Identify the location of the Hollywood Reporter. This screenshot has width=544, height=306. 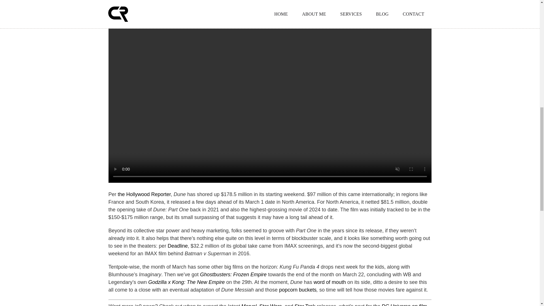
(144, 194).